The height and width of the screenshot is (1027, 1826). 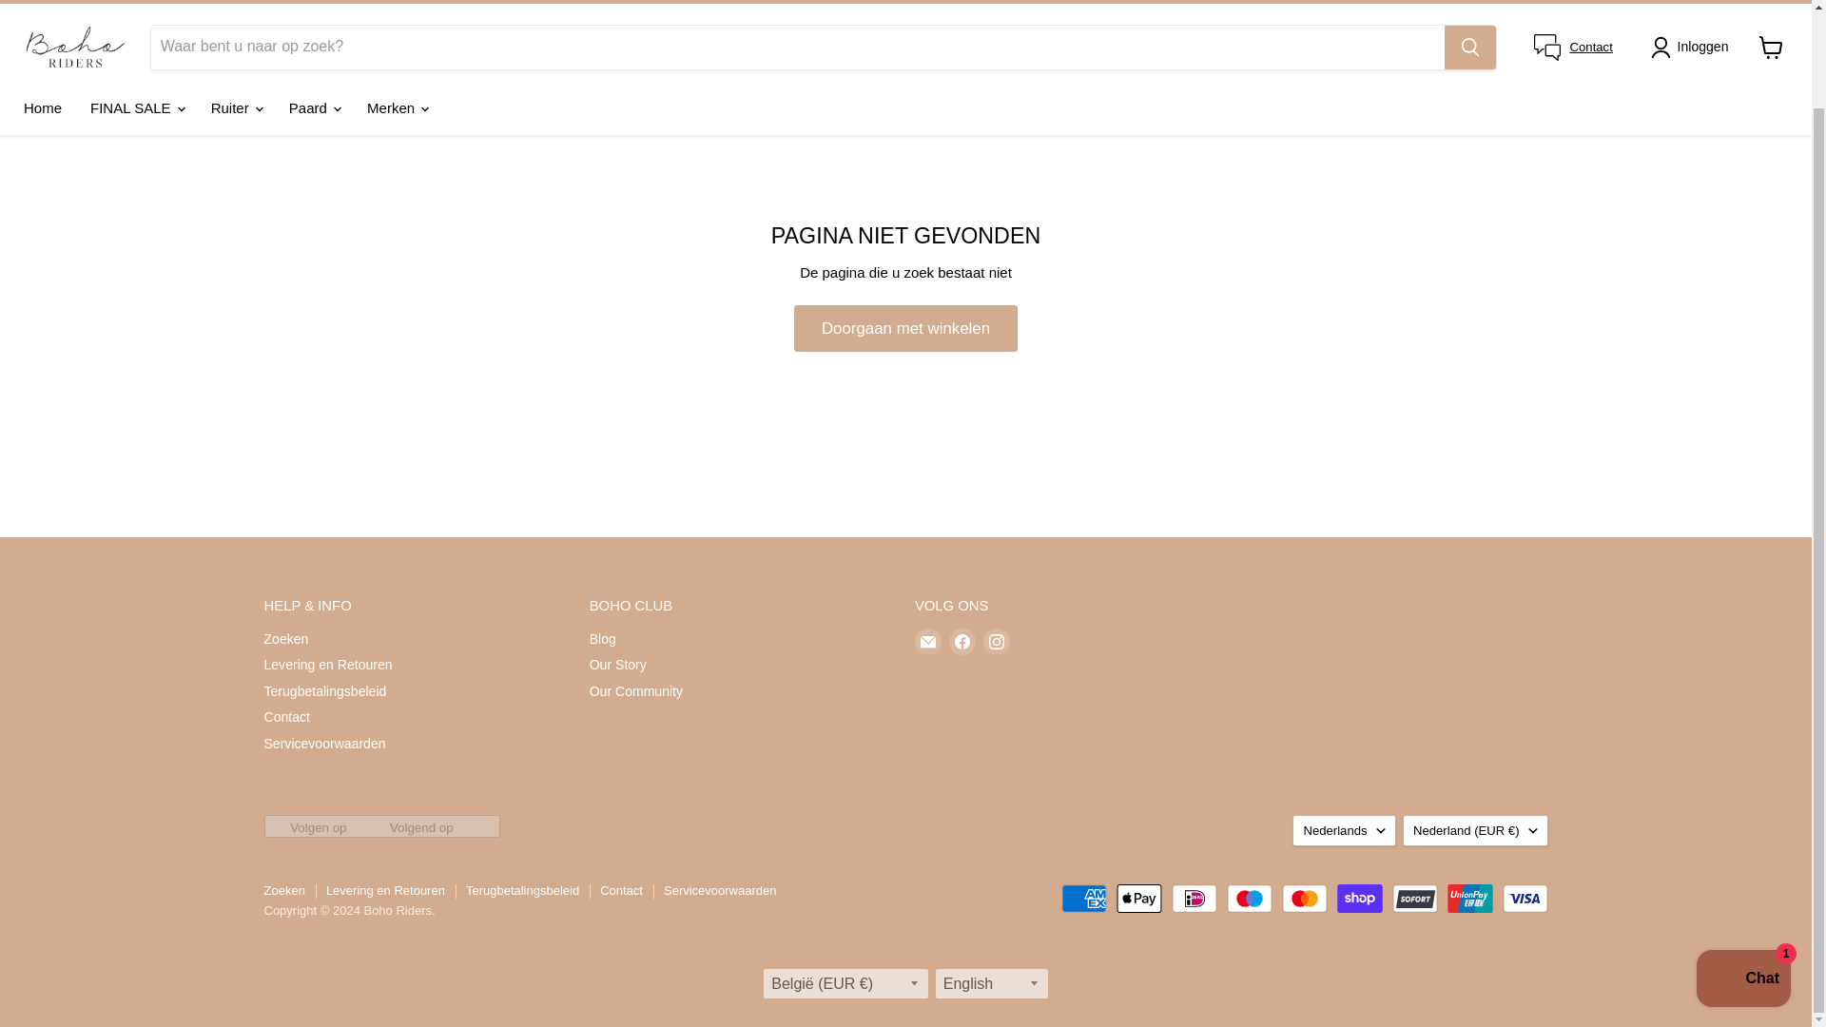 What do you see at coordinates (928, 641) in the screenshot?
I see `Email` at bounding box center [928, 641].